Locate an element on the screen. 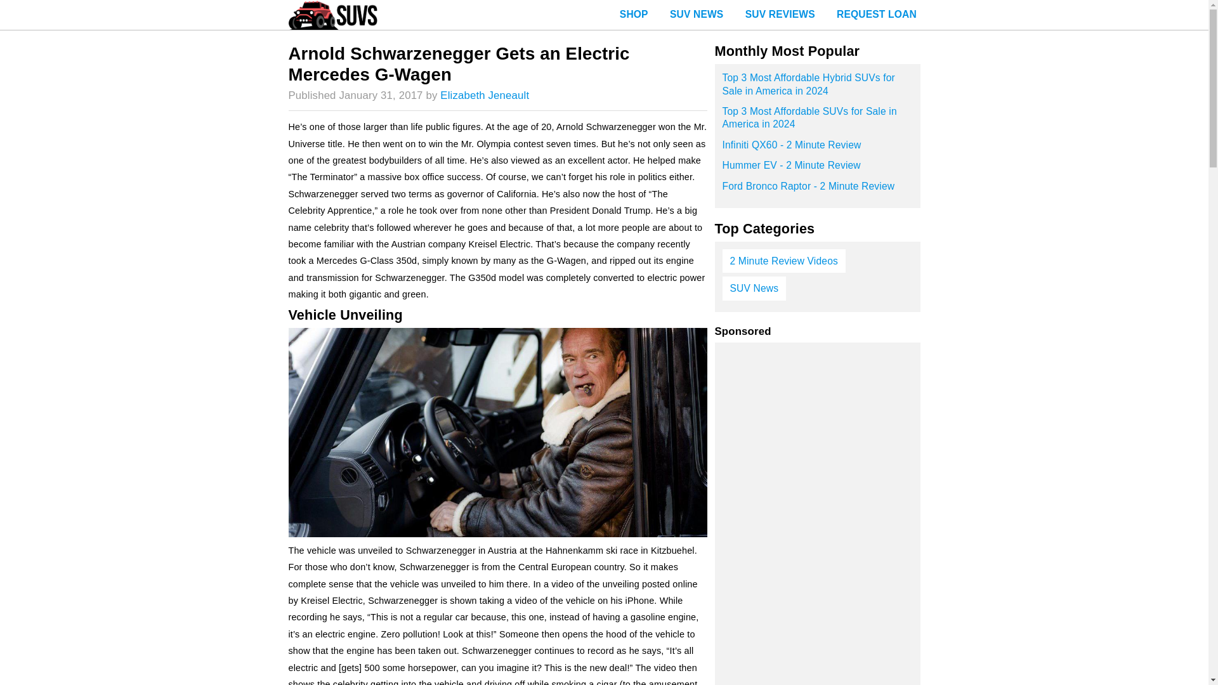  Ford Bronco Raptor - 2 Minute Review is located at coordinates (817, 190).